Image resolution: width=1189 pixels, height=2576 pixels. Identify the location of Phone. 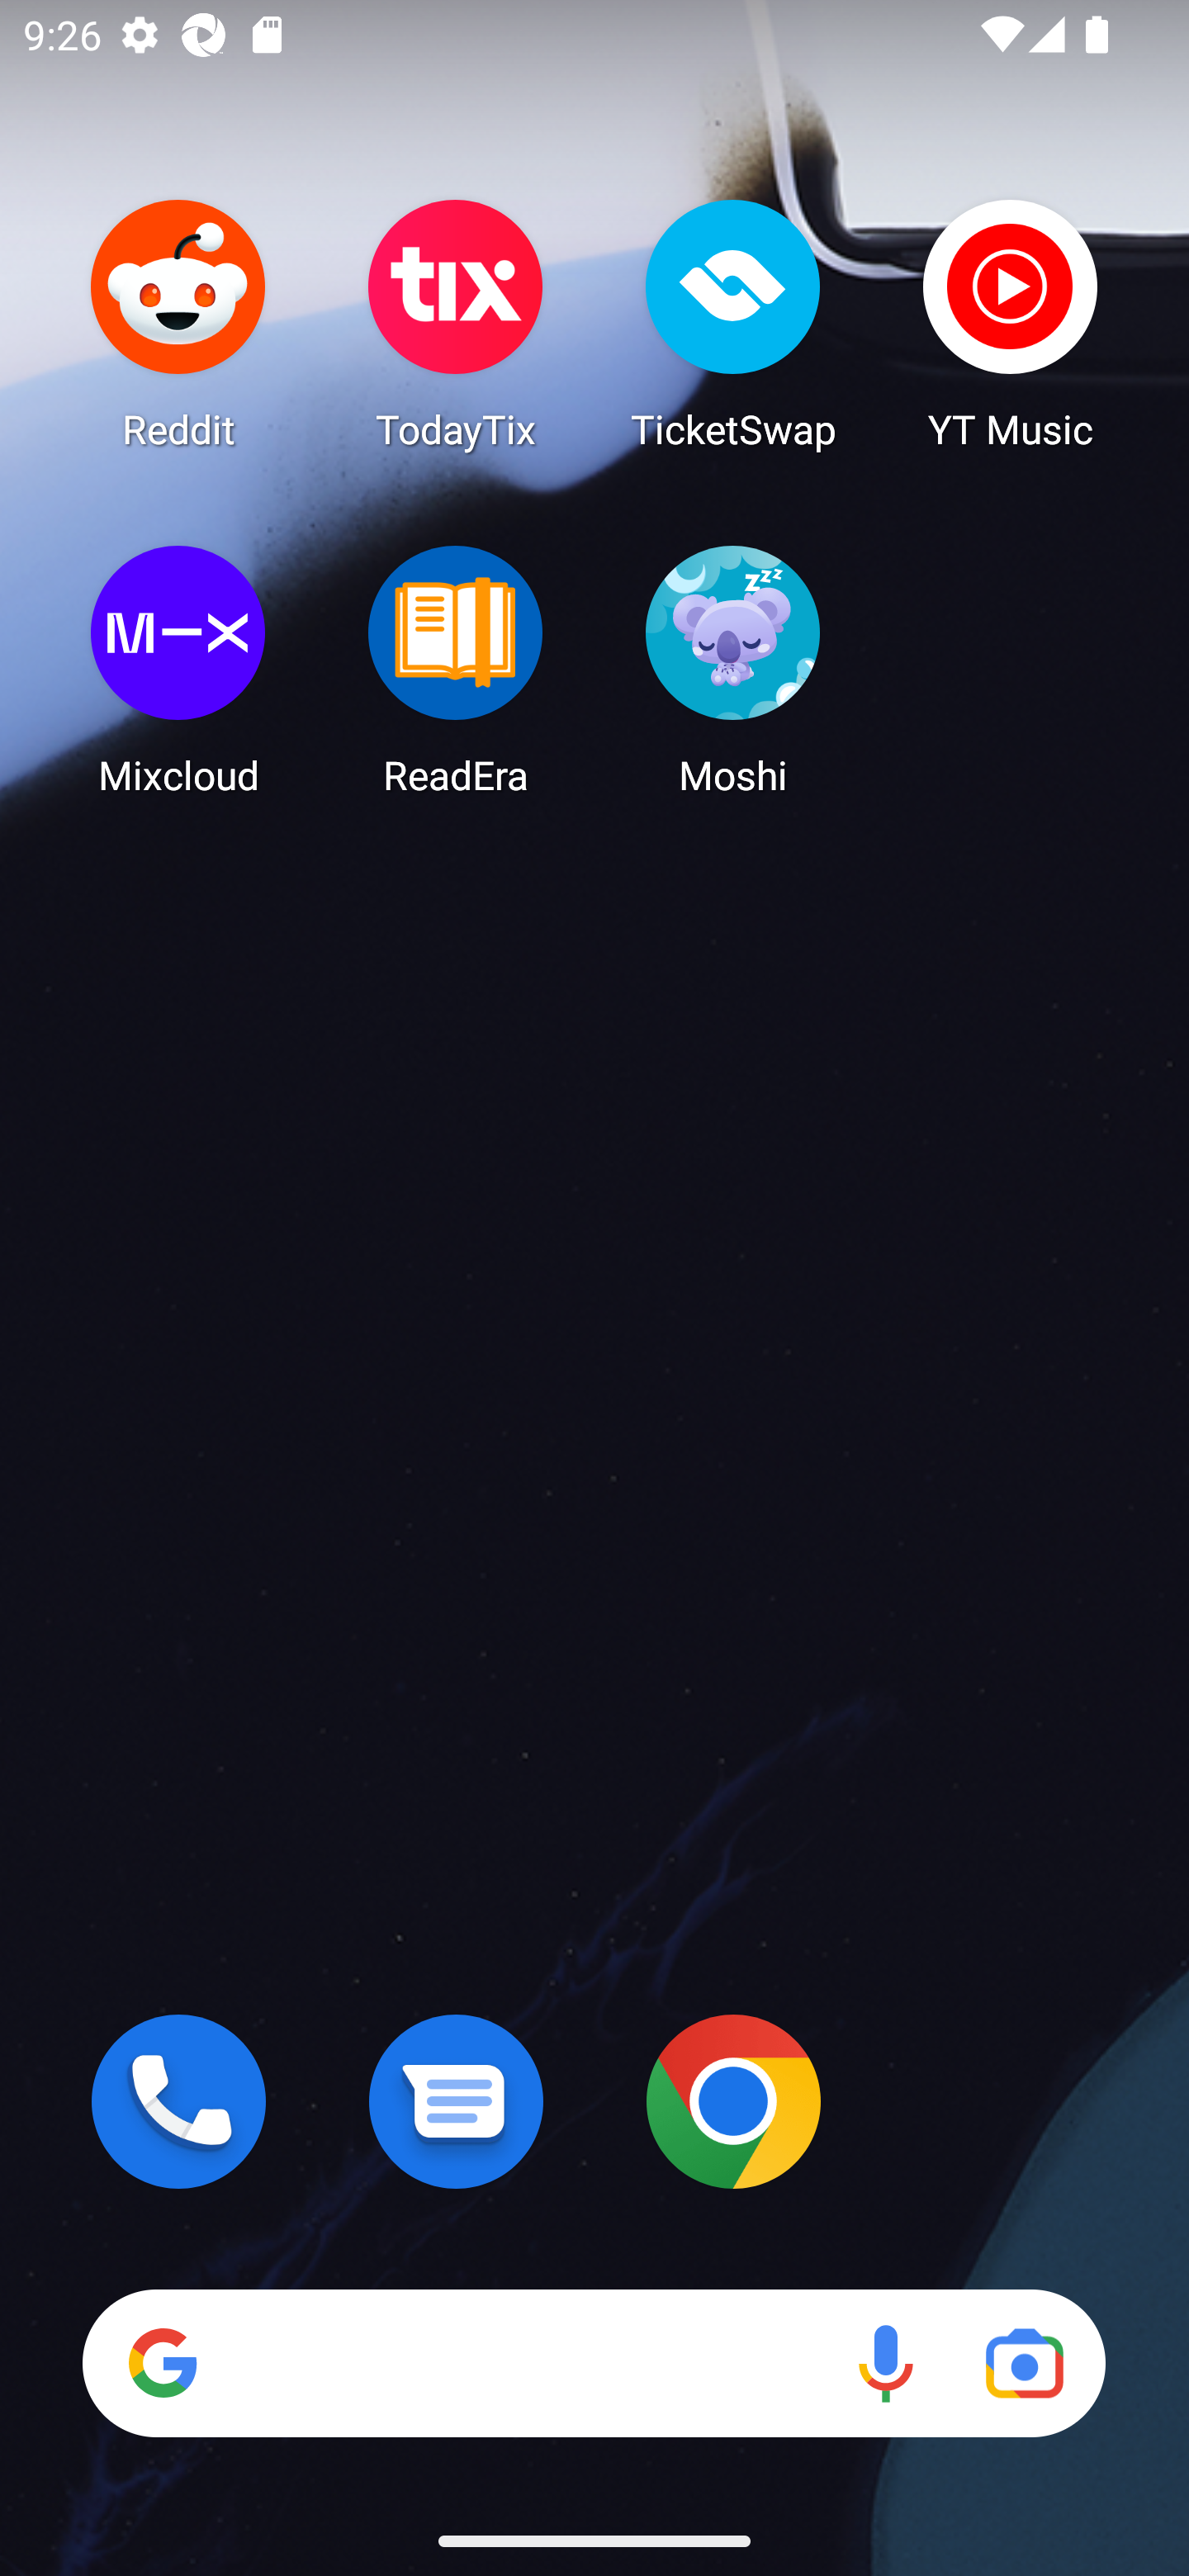
(178, 2101).